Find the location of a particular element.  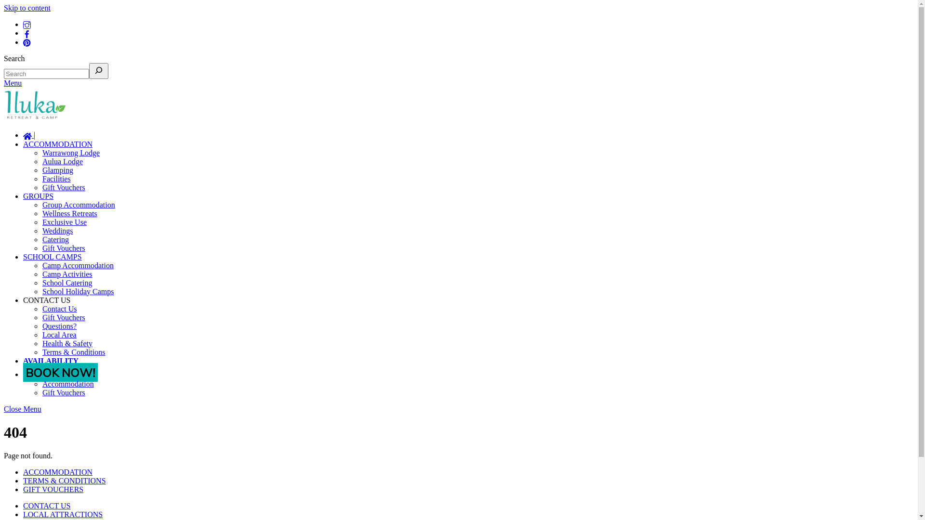

Facilities is located at coordinates (57, 178).